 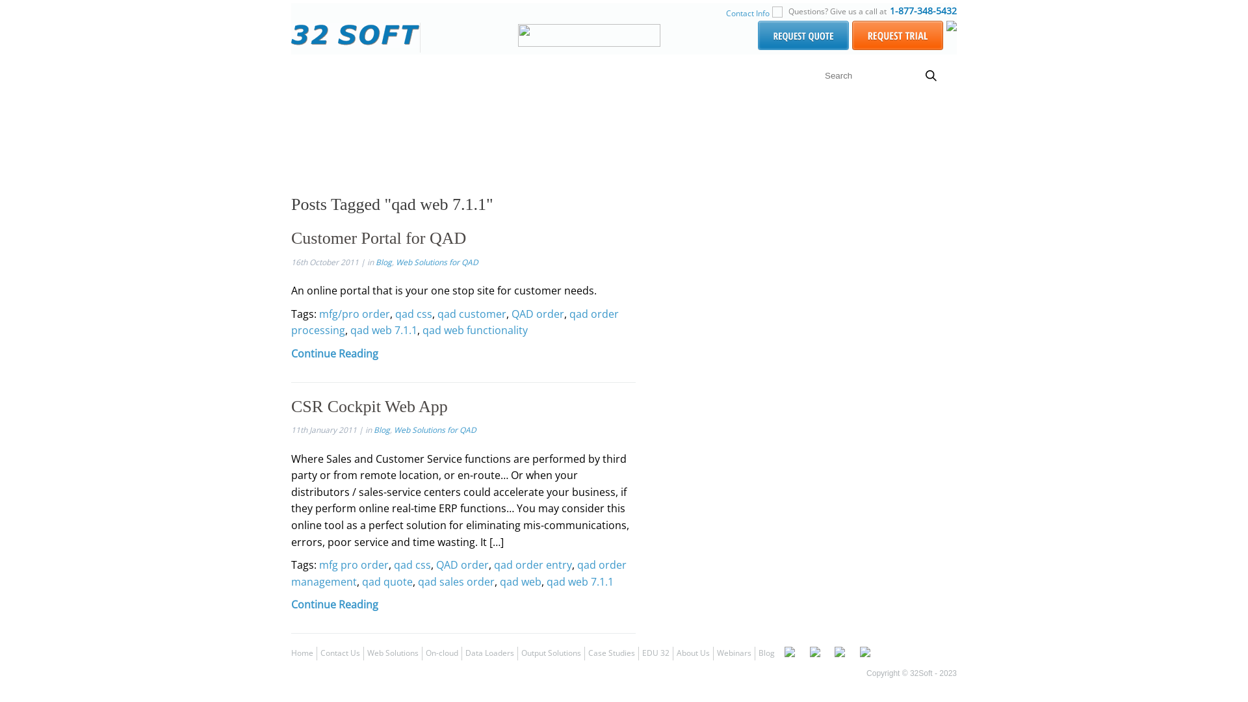 I want to click on Blog, so click(x=764, y=76).